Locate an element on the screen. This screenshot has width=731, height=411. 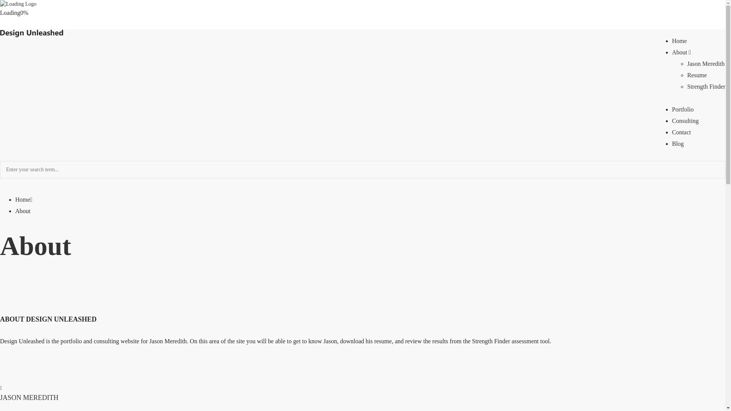
JASON MEREDITH is located at coordinates (29, 397).